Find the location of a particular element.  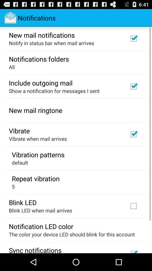

click the app above the show a notification item is located at coordinates (41, 83).